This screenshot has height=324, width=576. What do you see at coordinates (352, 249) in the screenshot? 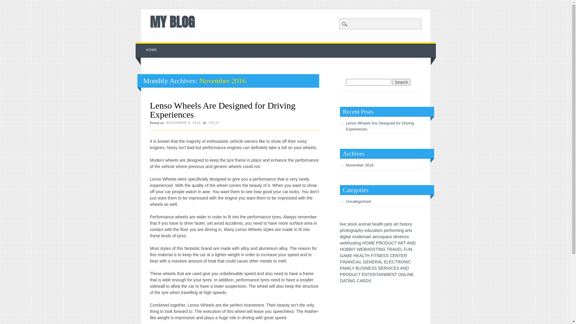
I see `I` at bounding box center [352, 249].